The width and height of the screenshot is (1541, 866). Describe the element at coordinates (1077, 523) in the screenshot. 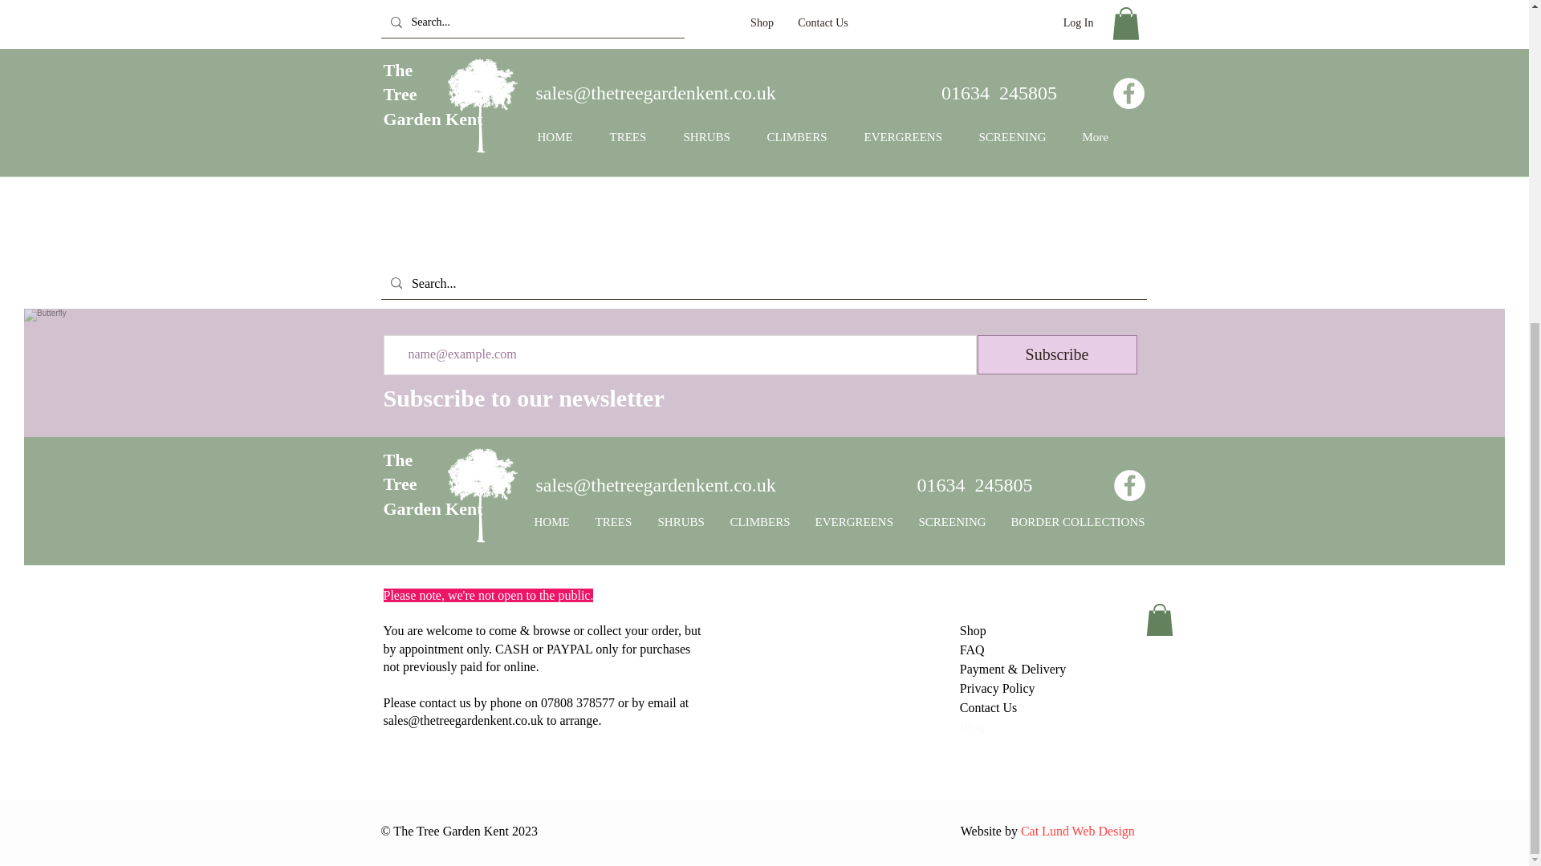

I see `BORDER COLLECTIONS` at that location.